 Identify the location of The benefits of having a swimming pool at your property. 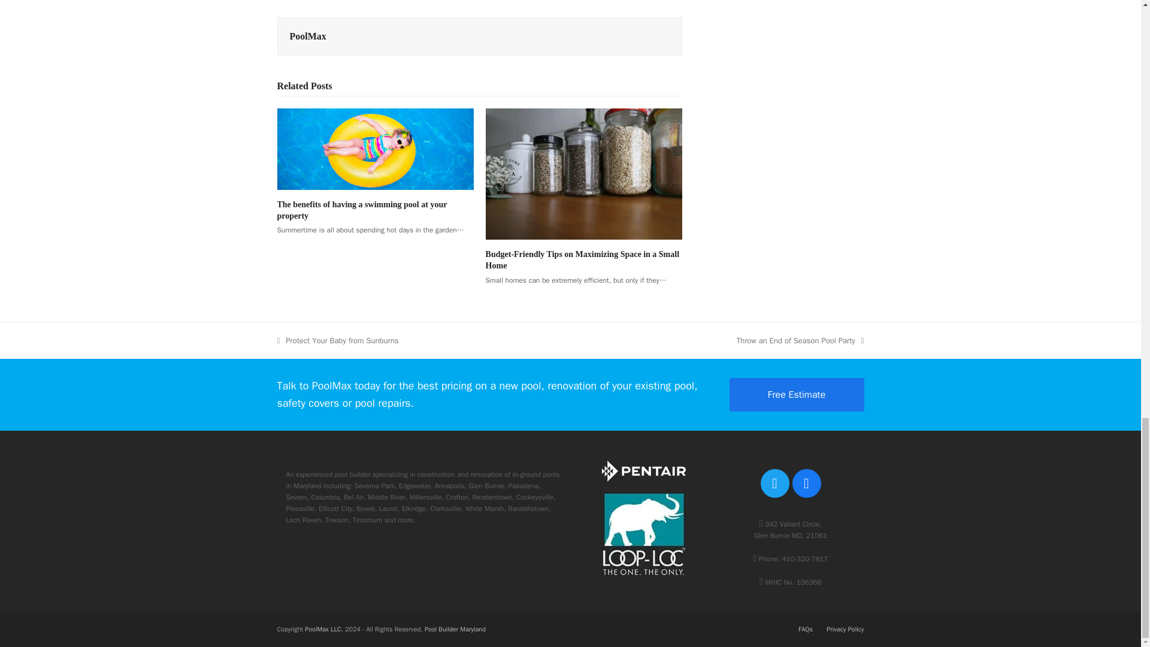
(362, 210).